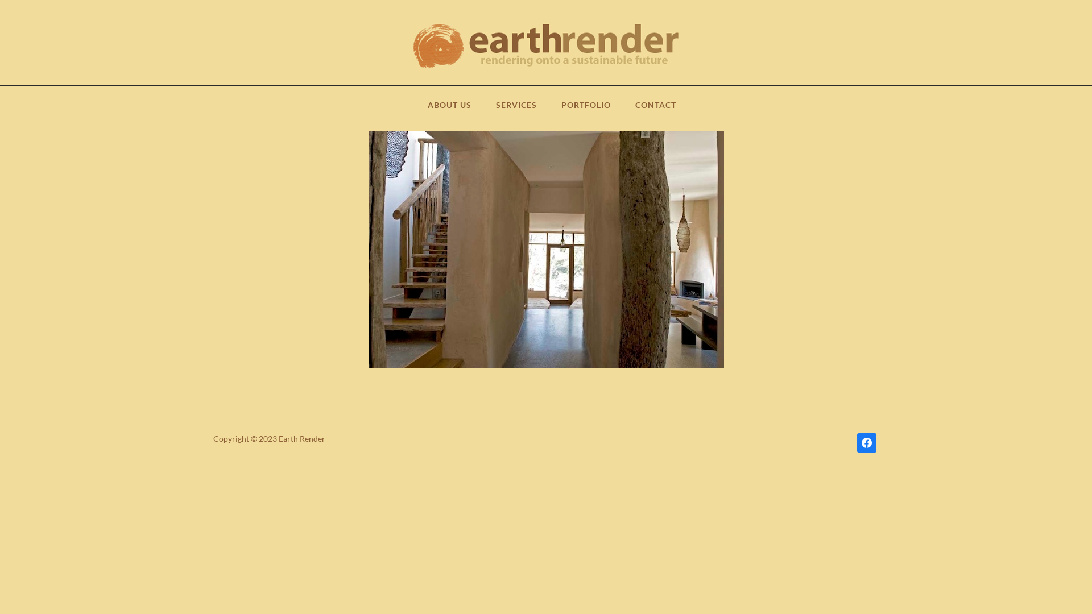 This screenshot has width=1092, height=614. I want to click on facebook, so click(867, 442).